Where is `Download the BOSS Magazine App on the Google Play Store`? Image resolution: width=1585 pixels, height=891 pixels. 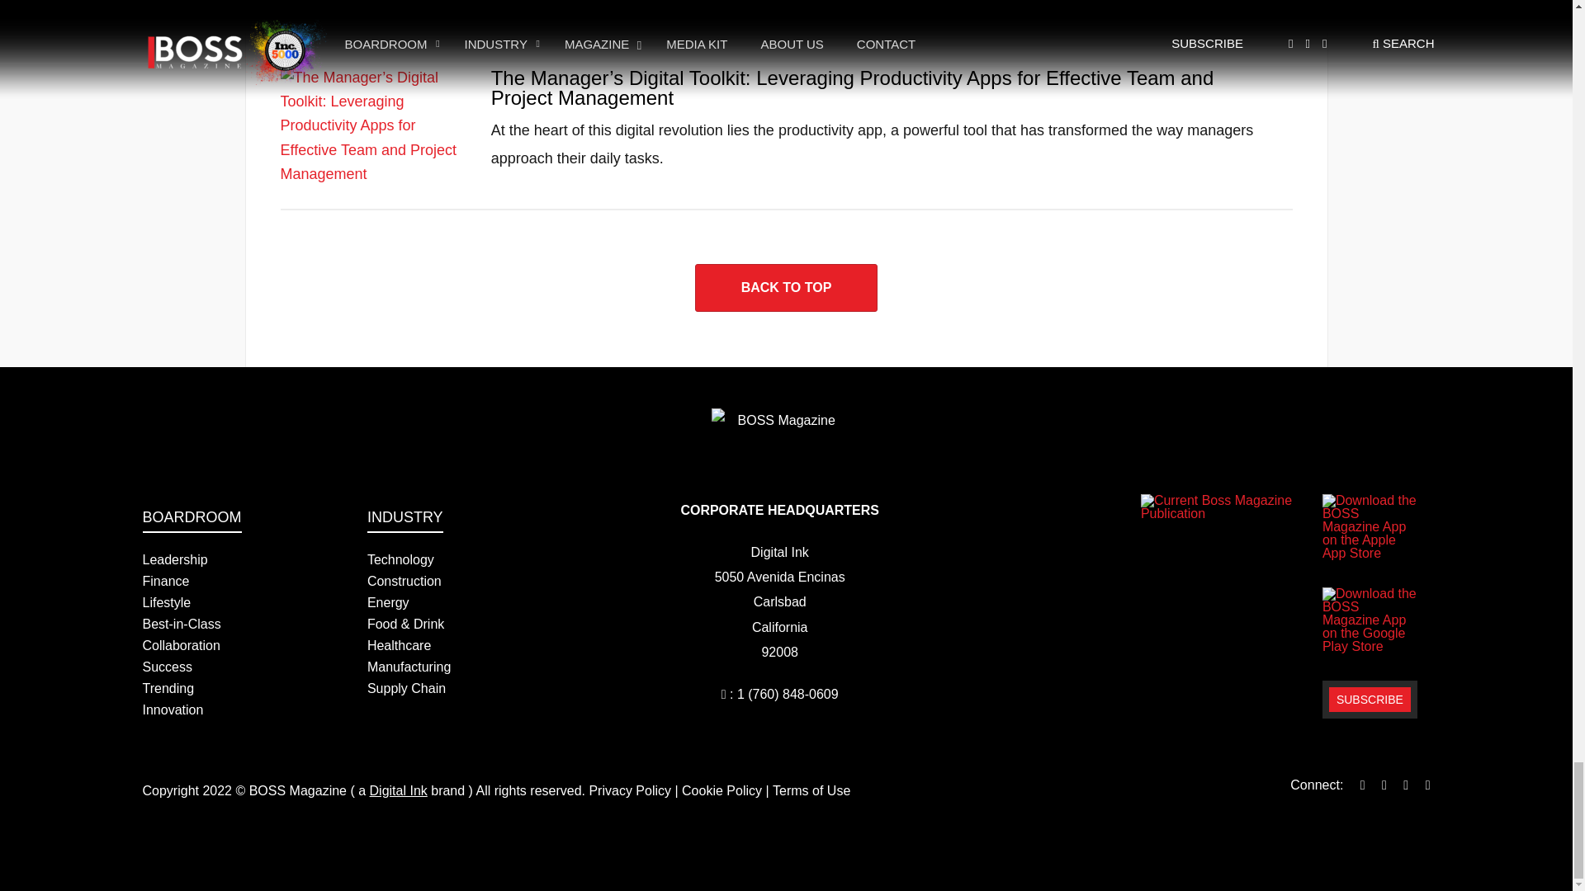 Download the BOSS Magazine App on the Google Play Store is located at coordinates (1369, 620).